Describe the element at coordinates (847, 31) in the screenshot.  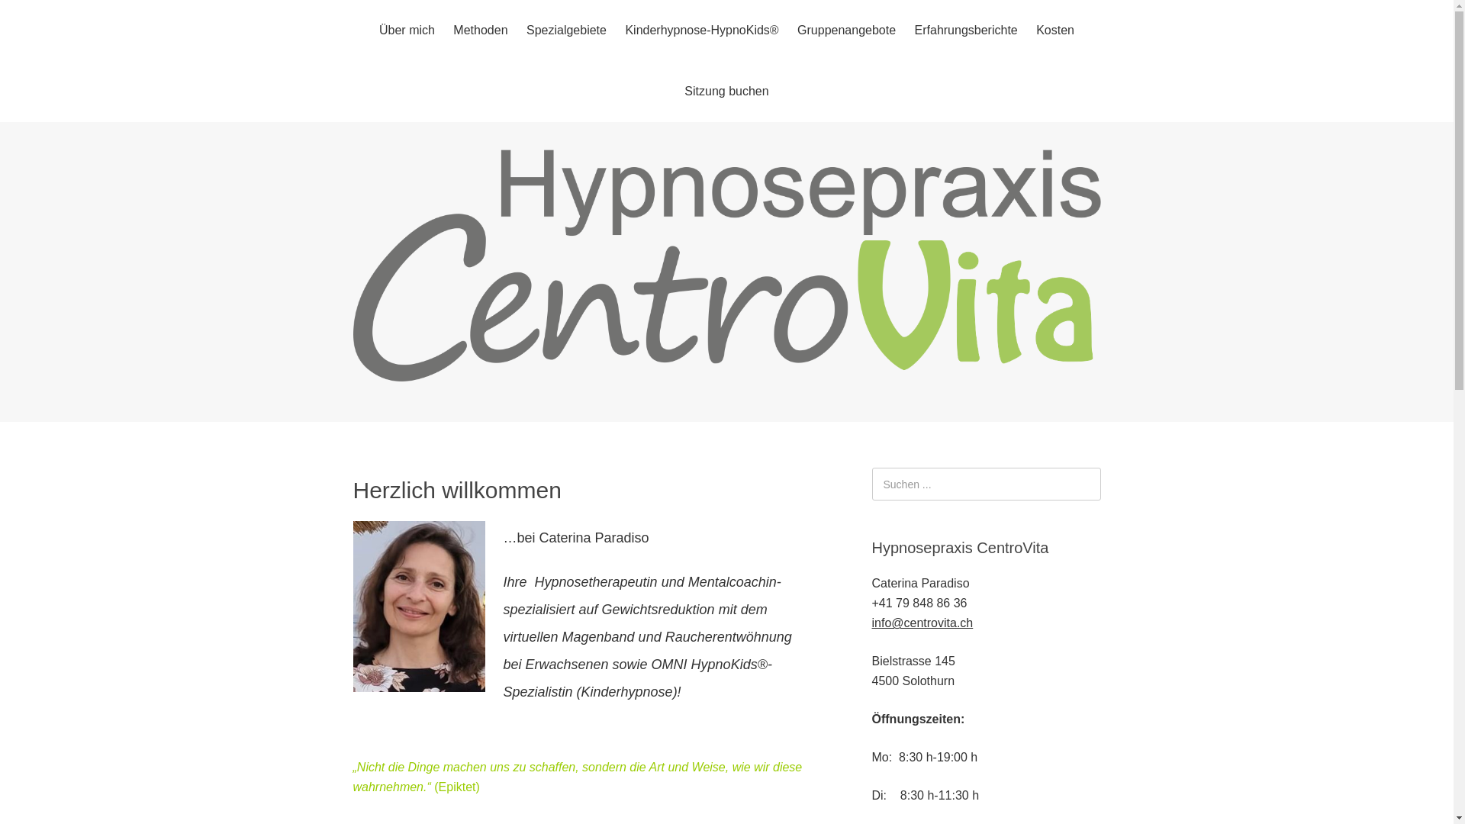
I see `Gruppenangebote` at that location.